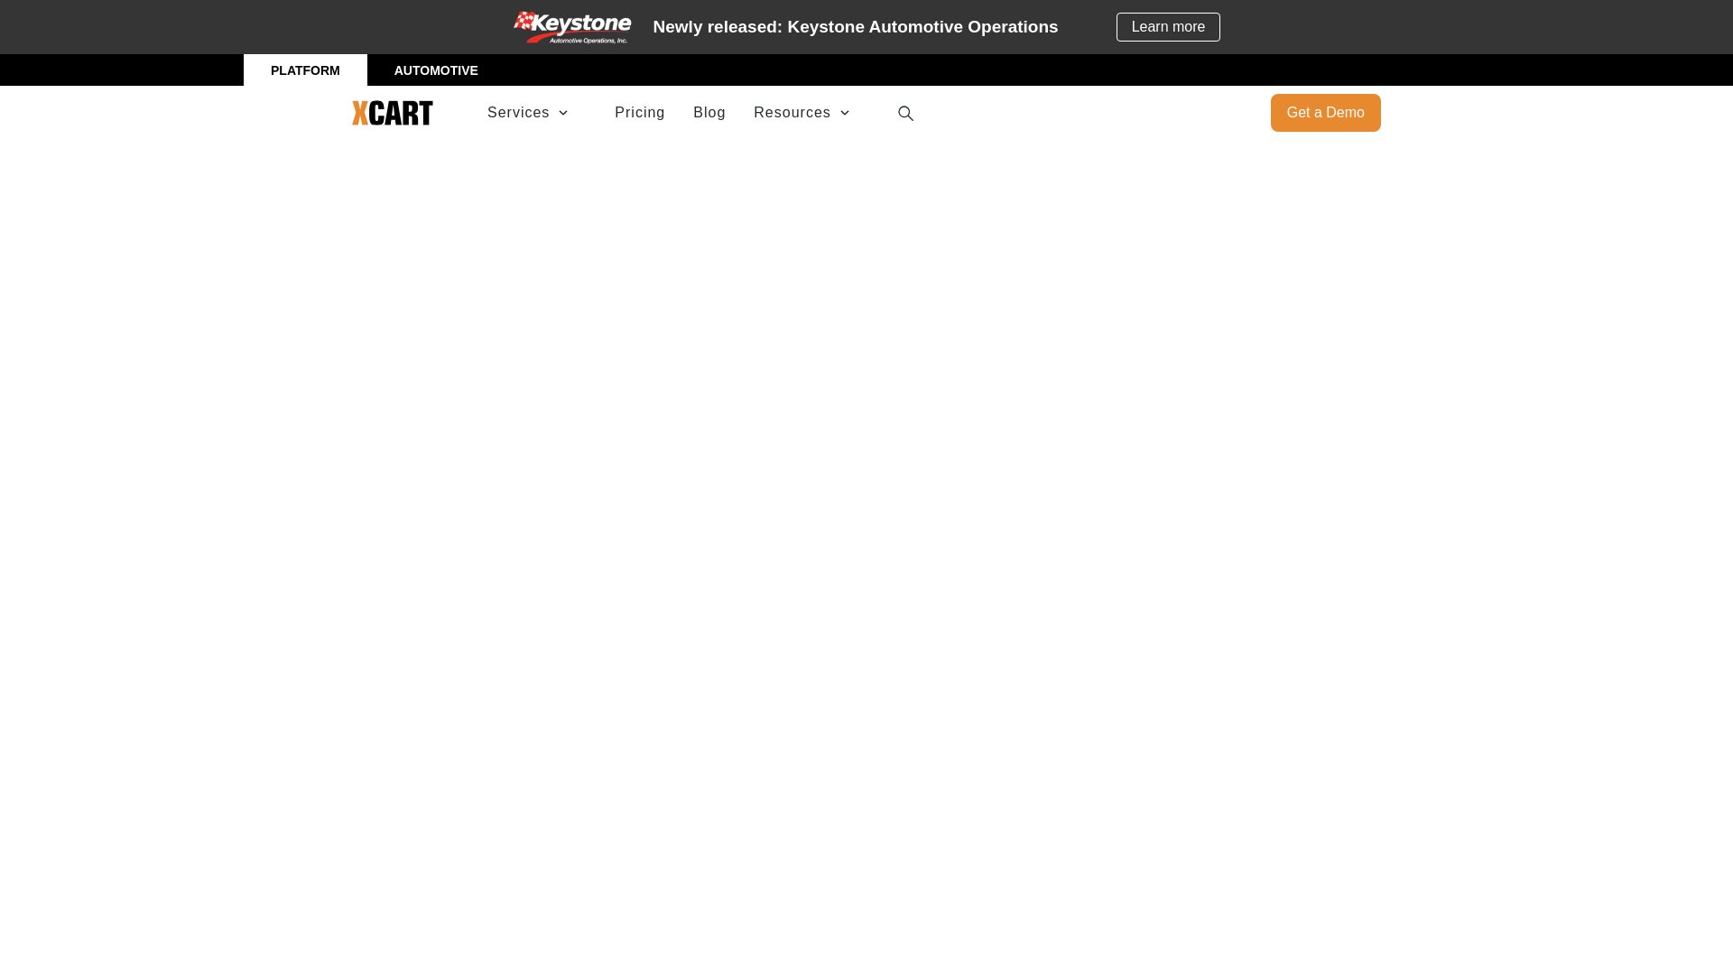 This screenshot has height=975, width=1733. Describe the element at coordinates (904, 112) in the screenshot. I see `Search on X-Cart` at that location.